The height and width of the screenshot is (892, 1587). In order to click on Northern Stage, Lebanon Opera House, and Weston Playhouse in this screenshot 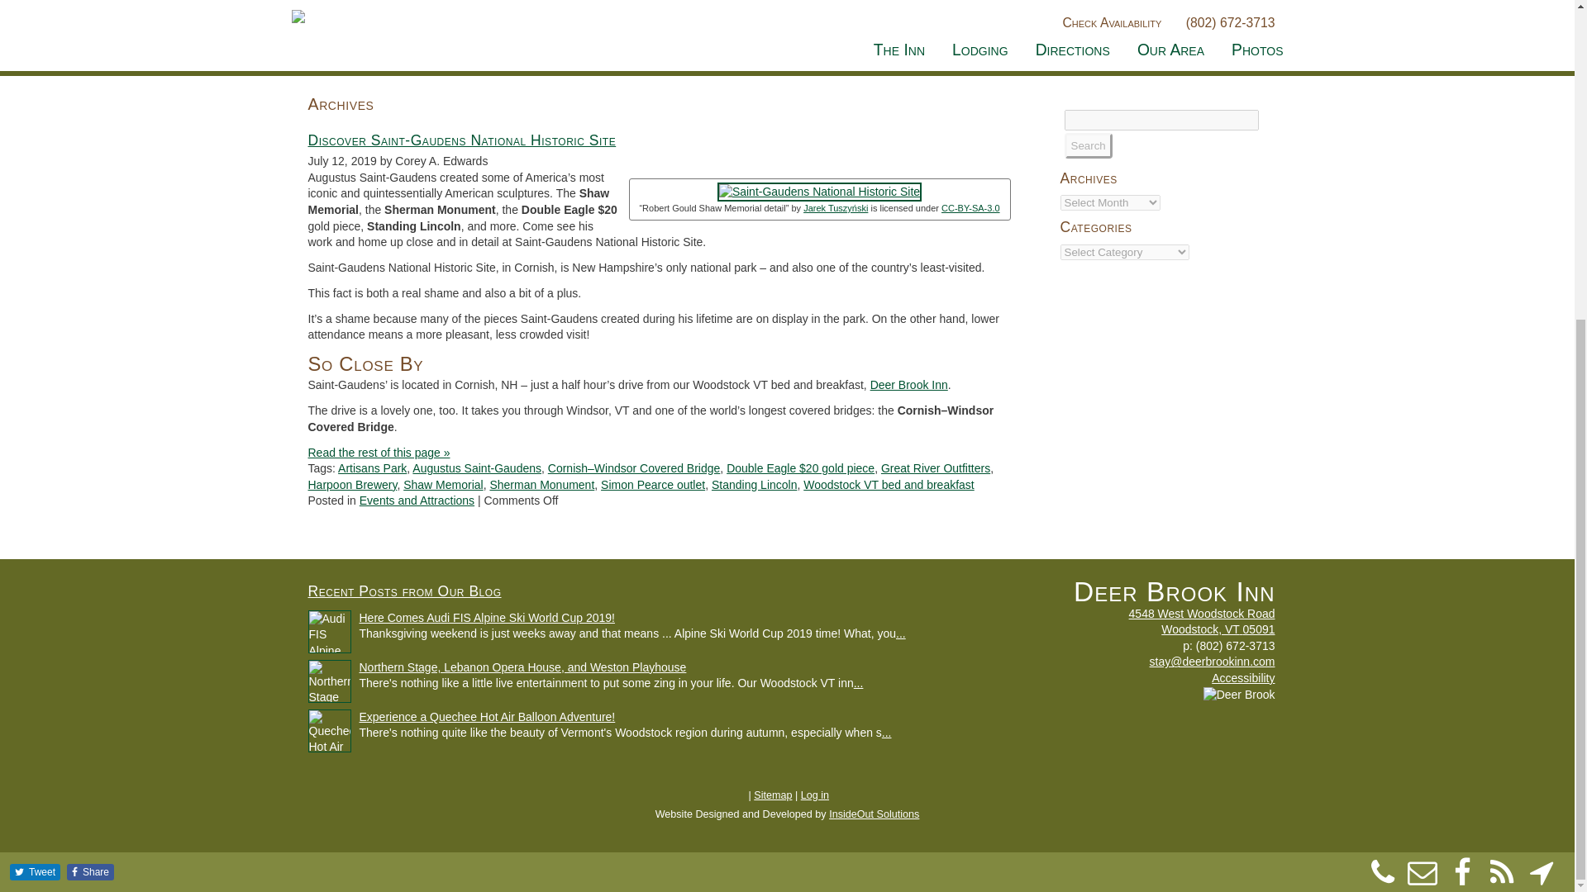, I will do `click(522, 667)`.